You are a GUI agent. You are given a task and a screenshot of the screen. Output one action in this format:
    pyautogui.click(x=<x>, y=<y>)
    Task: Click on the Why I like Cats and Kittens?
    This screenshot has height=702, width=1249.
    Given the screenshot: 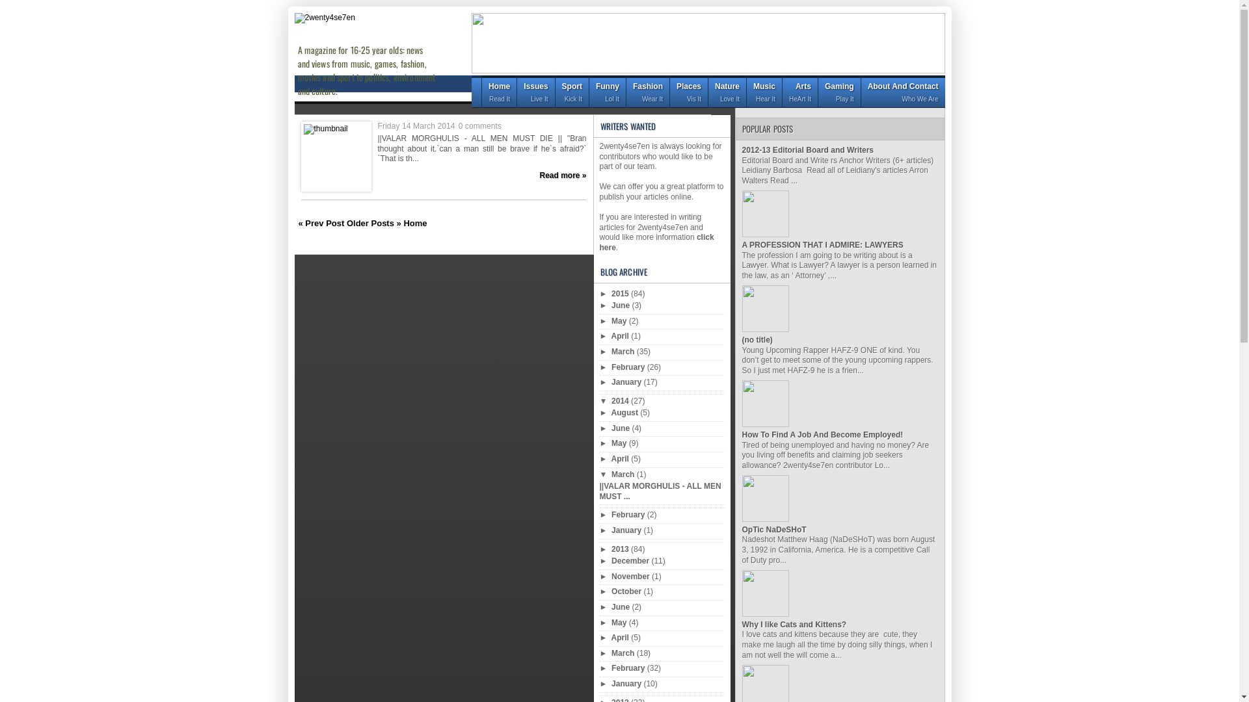 What is the action you would take?
    pyautogui.click(x=794, y=625)
    